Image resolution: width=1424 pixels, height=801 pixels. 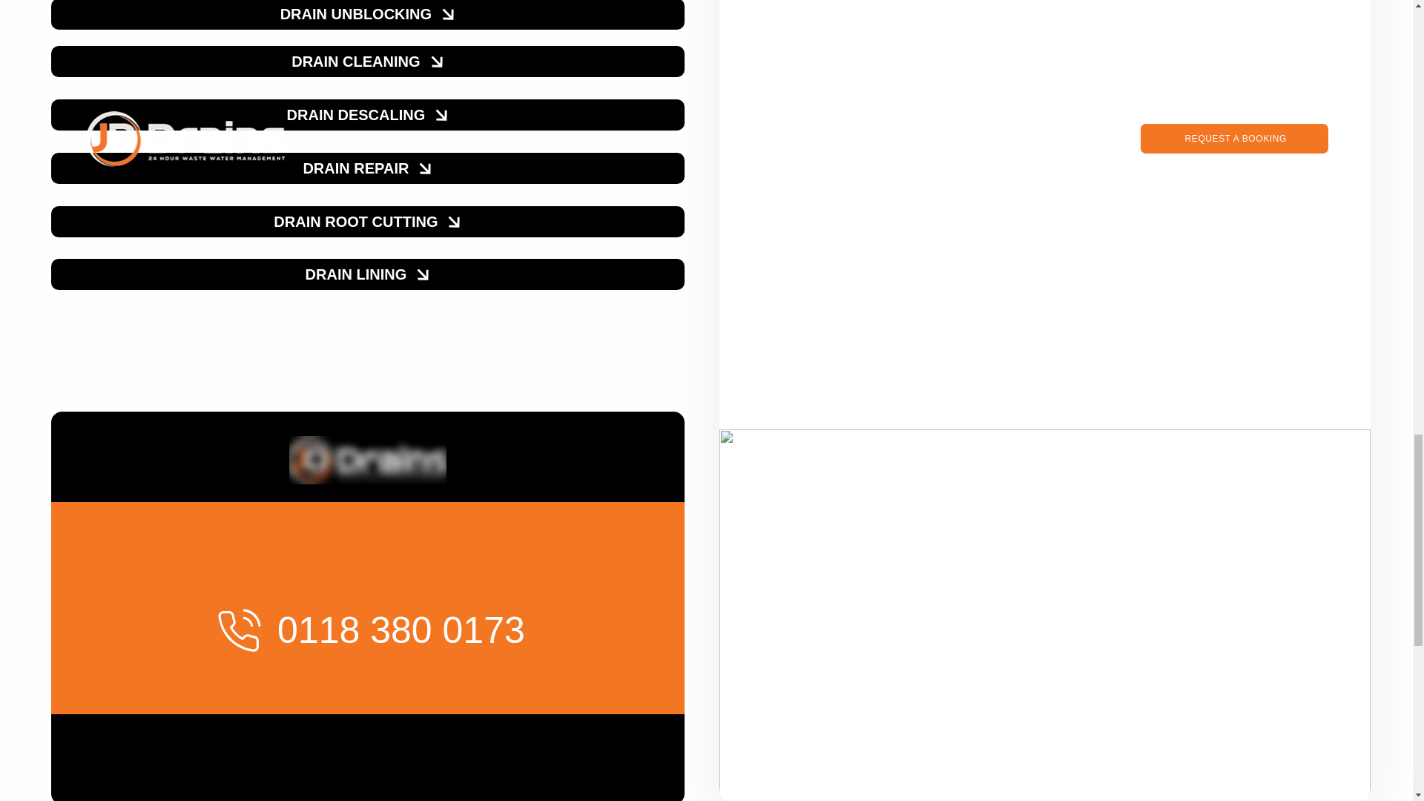 What do you see at coordinates (368, 61) in the screenshot?
I see `DRAIN CLEANING` at bounding box center [368, 61].